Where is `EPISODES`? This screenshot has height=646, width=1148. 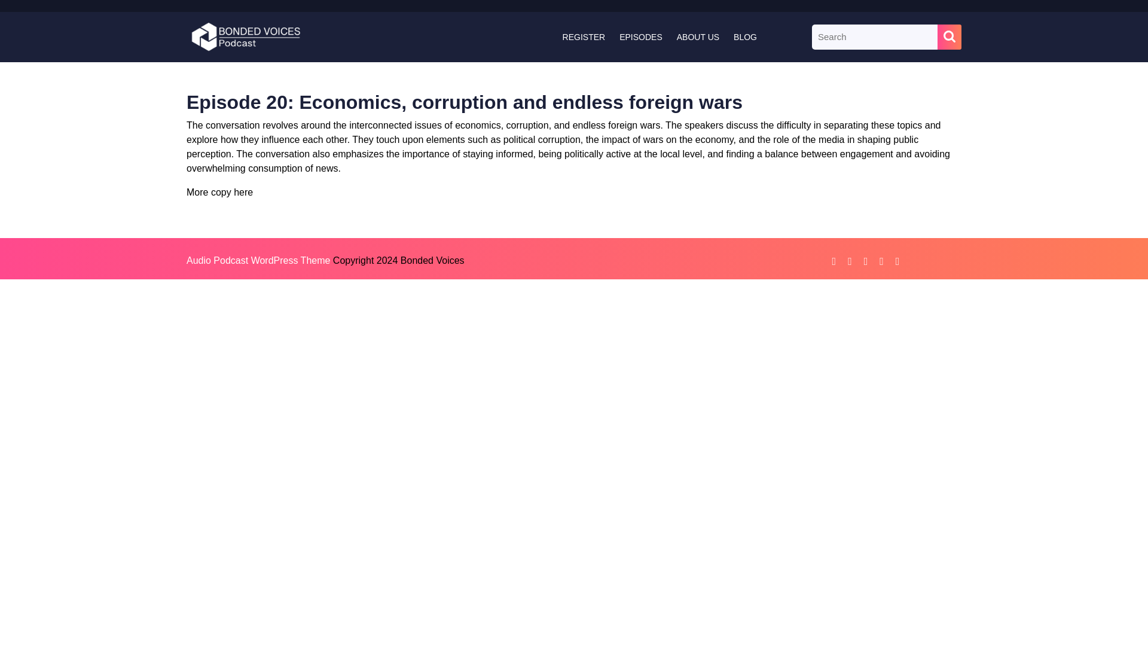
EPISODES is located at coordinates (640, 37).